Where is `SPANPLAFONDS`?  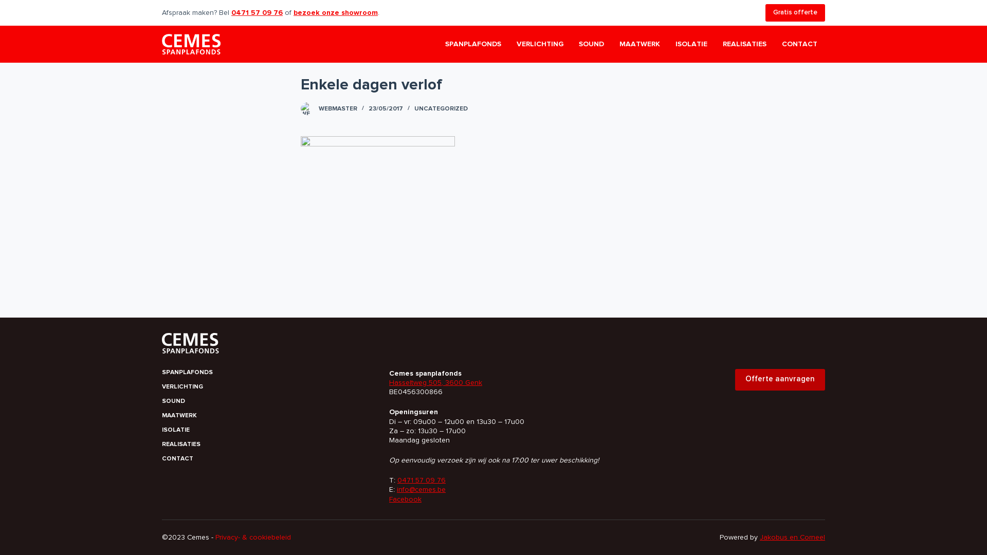
SPANPLAFONDS is located at coordinates (473, 44).